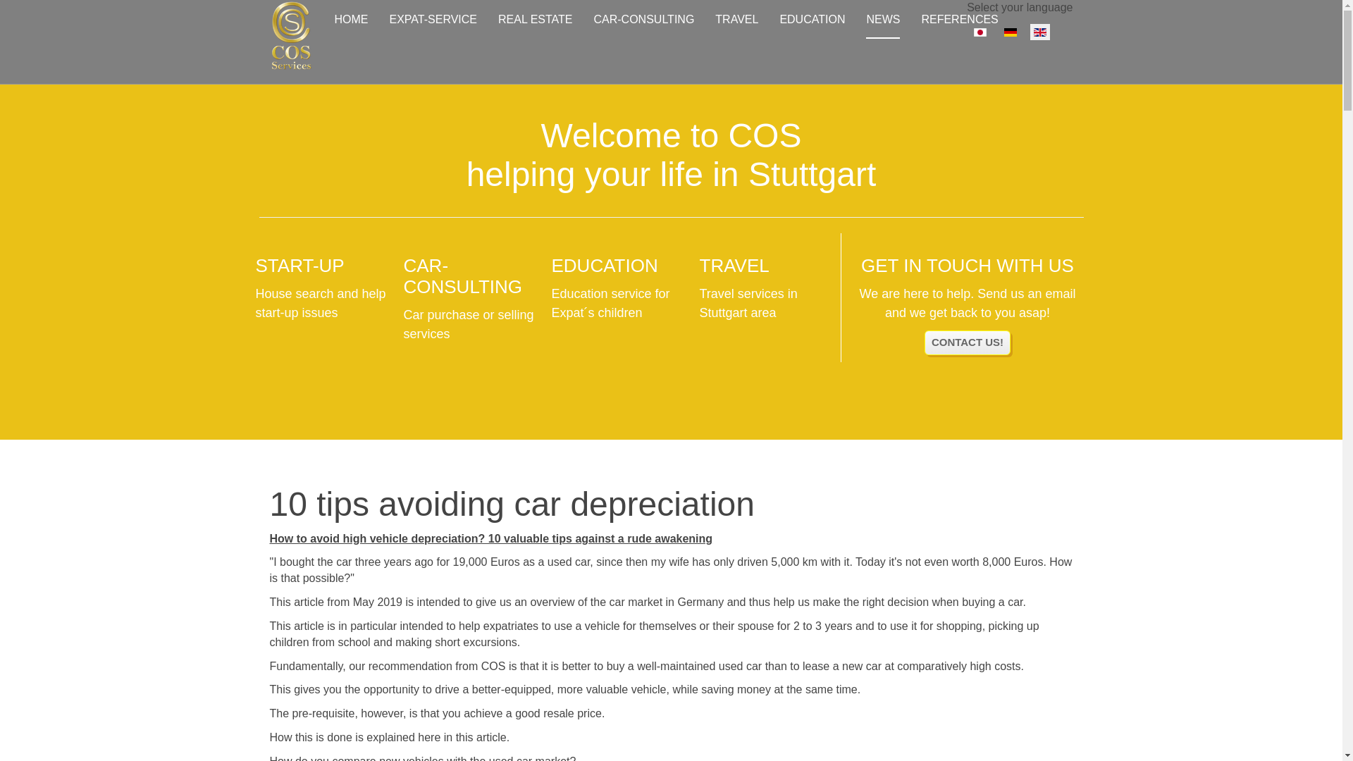 The width and height of the screenshot is (1353, 761). What do you see at coordinates (535, 20) in the screenshot?
I see `REAL ESTATE` at bounding box center [535, 20].